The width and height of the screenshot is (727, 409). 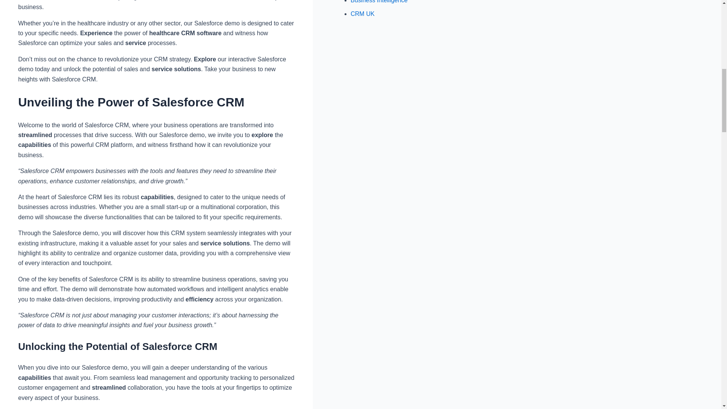 I want to click on CRM UK, so click(x=362, y=14).